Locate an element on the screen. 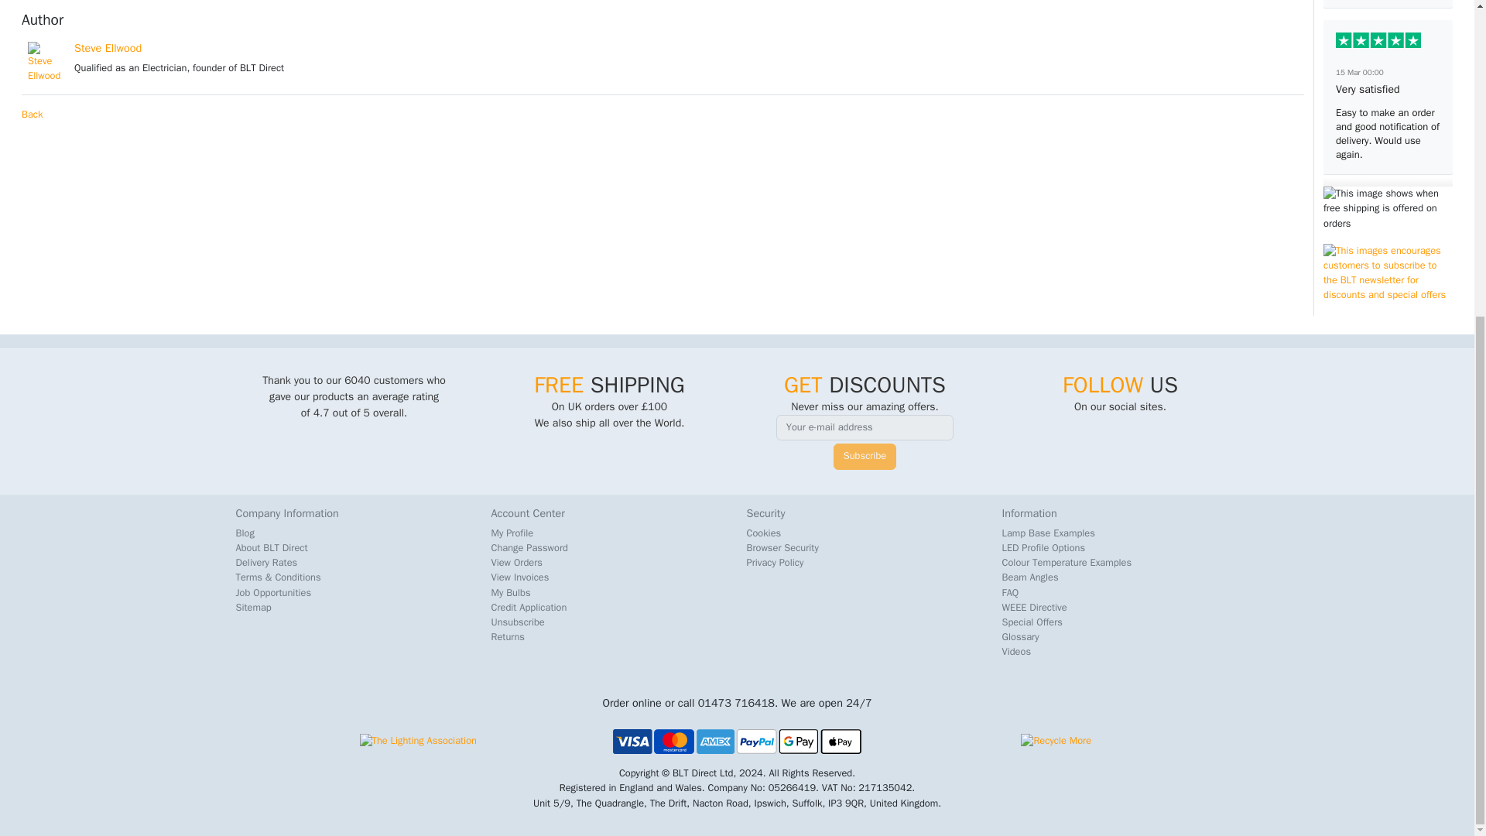 Image resolution: width=1486 pixels, height=836 pixels. Subscribe to BLT Direct is located at coordinates (1388, 311).